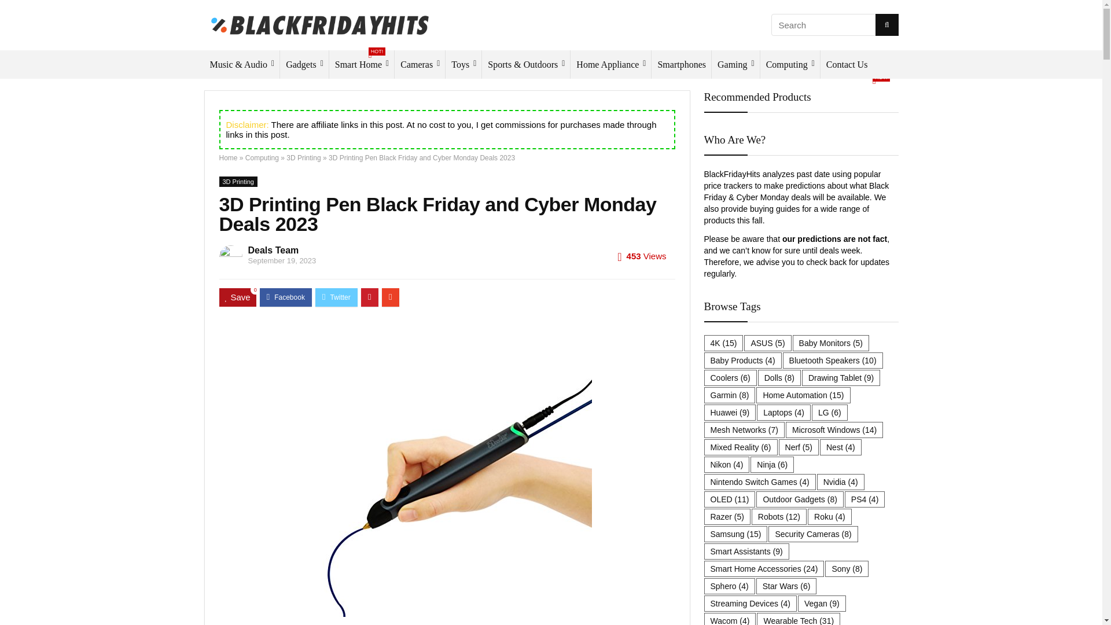 This screenshot has height=625, width=1111. Describe the element at coordinates (611, 65) in the screenshot. I see `Home Appliance` at that location.